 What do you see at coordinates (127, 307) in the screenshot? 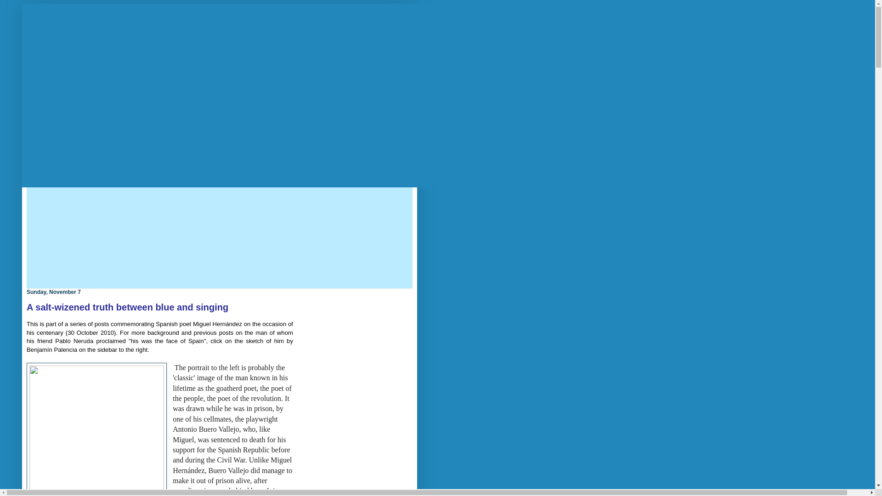
I see `A salt-wizened truth between blue and singing` at bounding box center [127, 307].